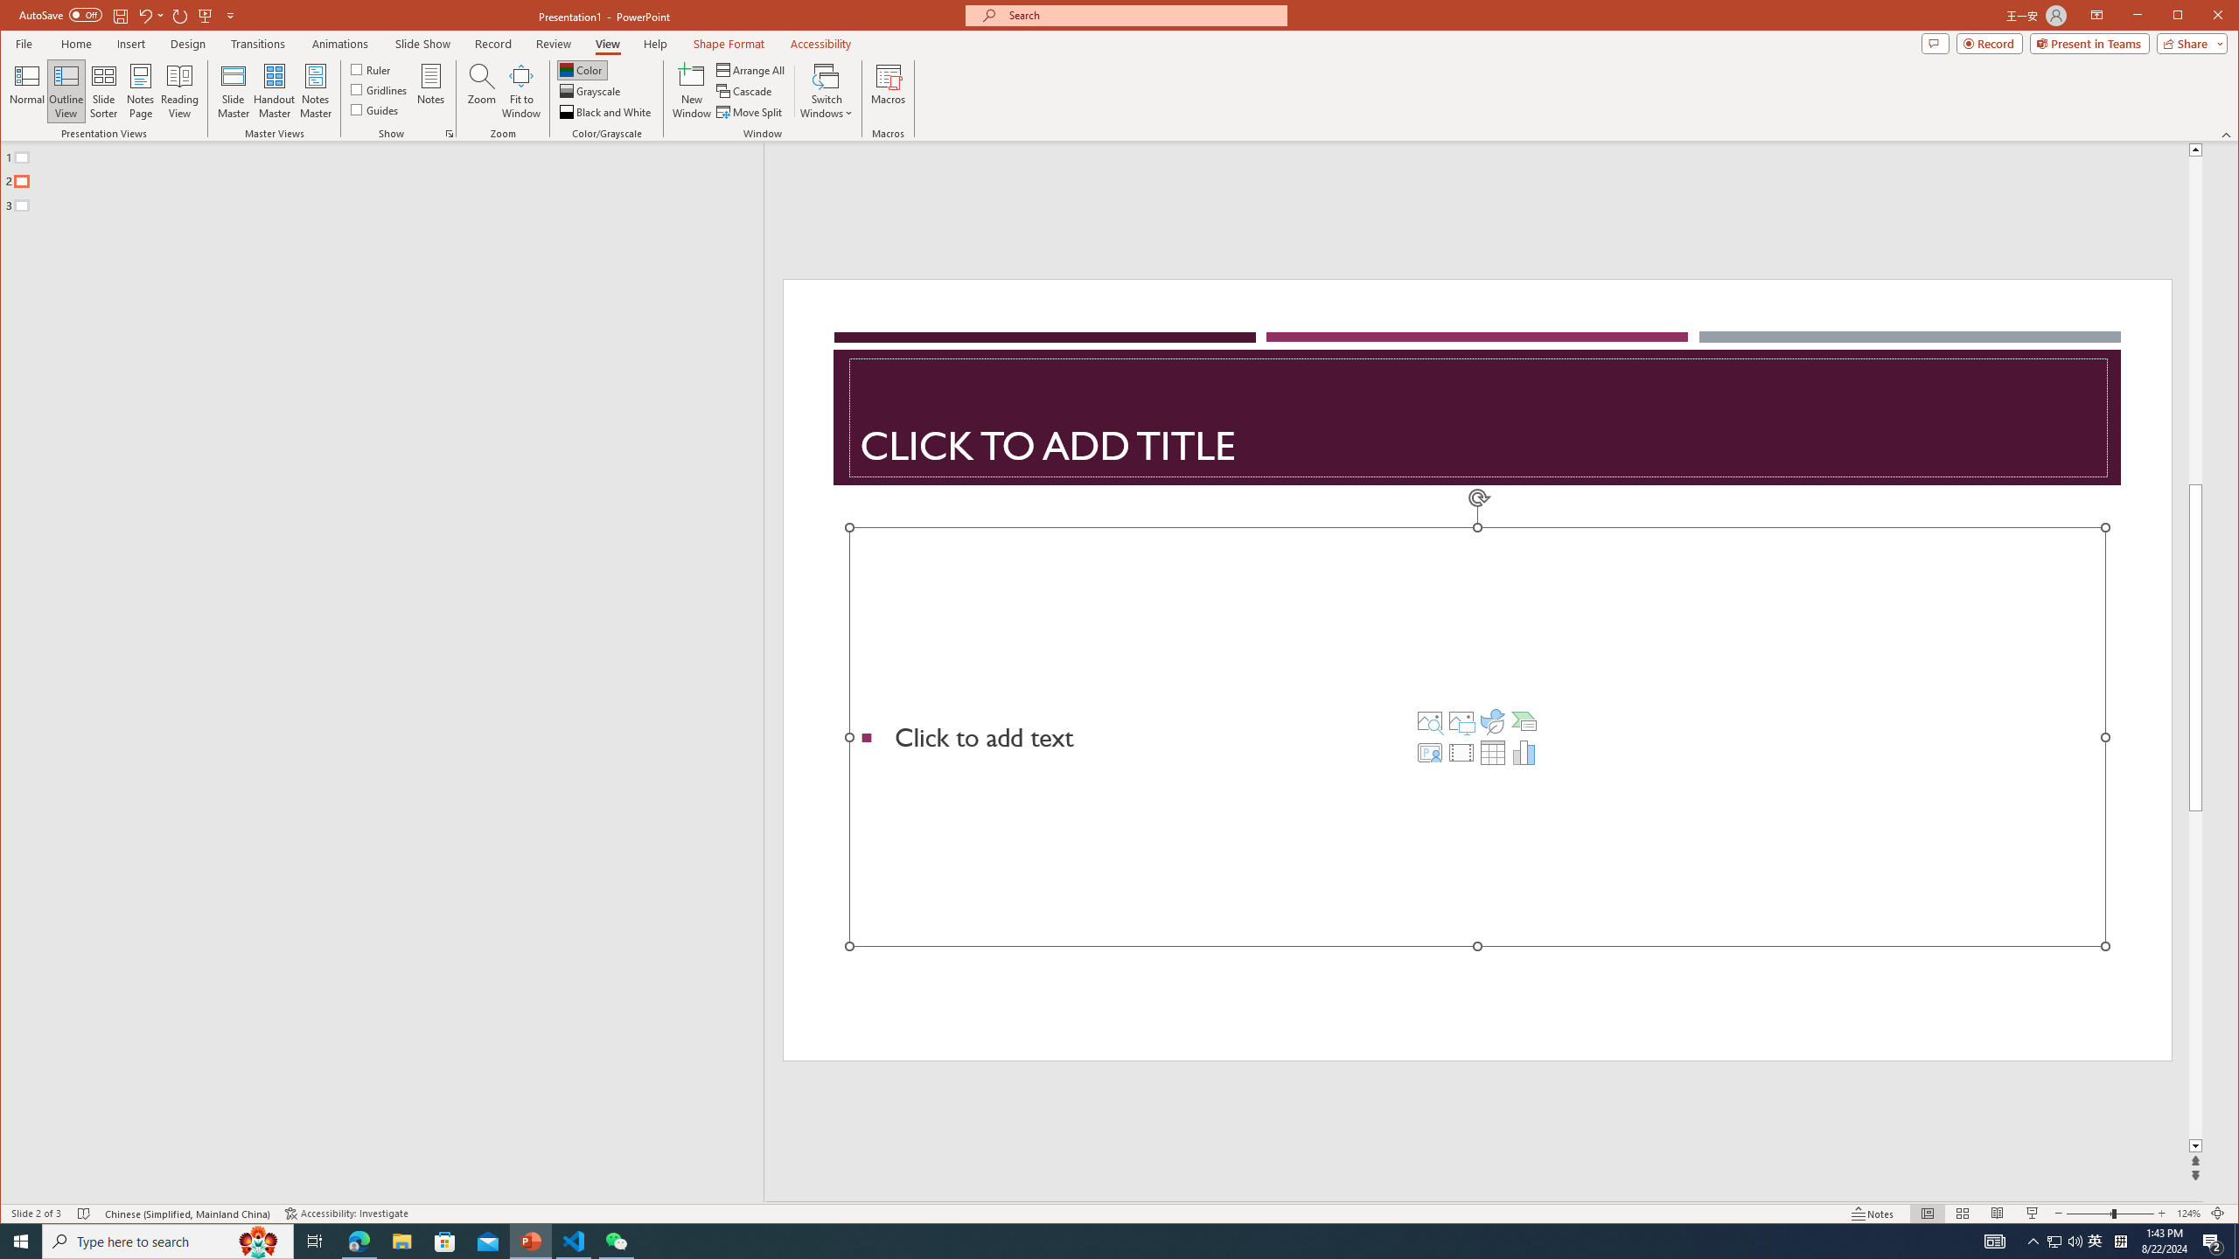 The width and height of the screenshot is (2239, 1259). Describe the element at coordinates (445, 1242) in the screenshot. I see `Microsoft Store` at that location.